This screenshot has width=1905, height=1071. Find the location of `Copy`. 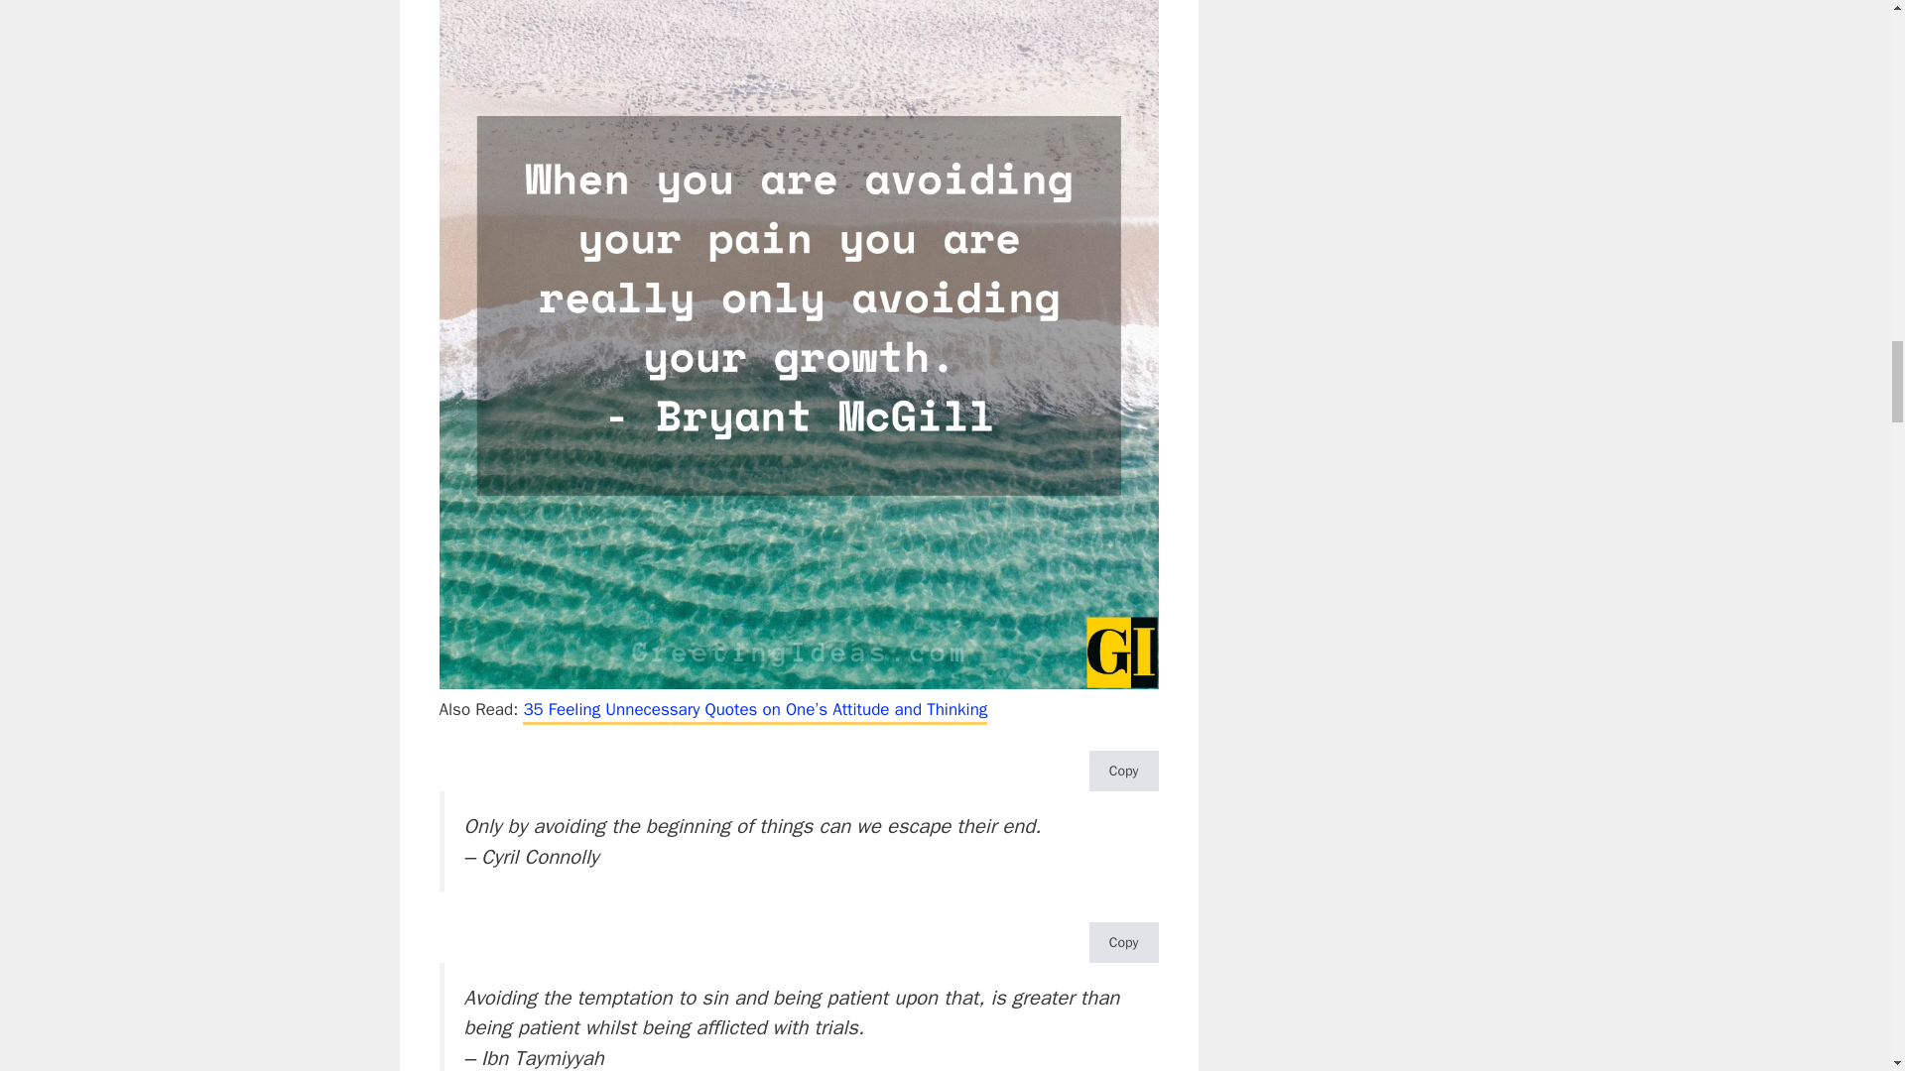

Copy is located at coordinates (1123, 772).